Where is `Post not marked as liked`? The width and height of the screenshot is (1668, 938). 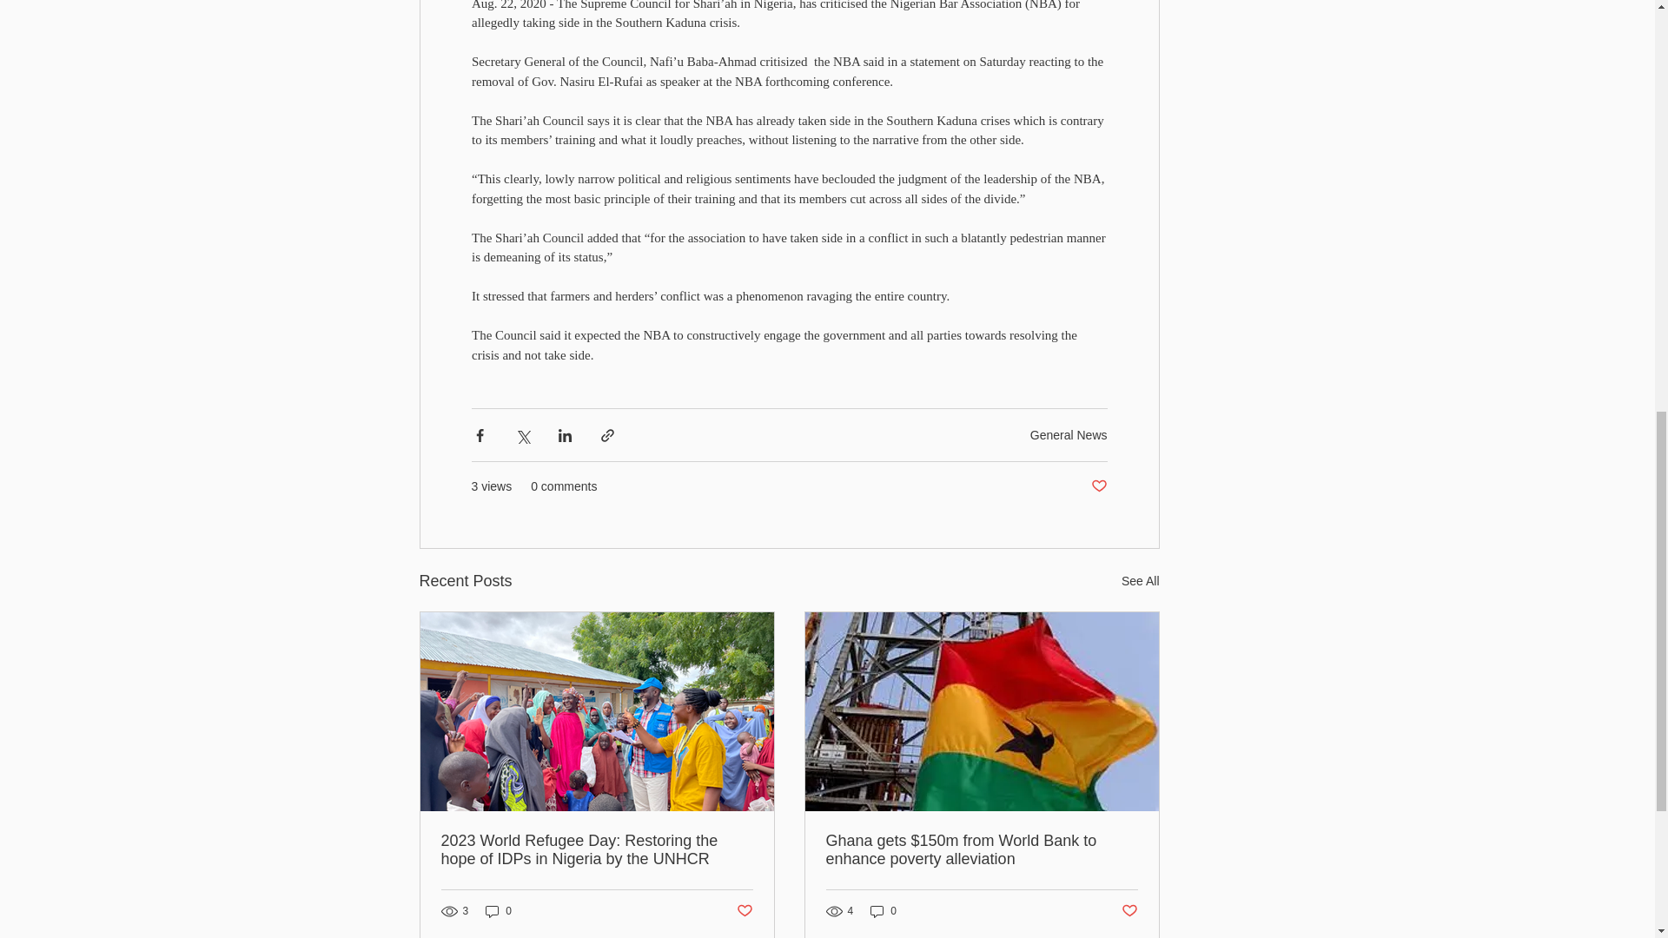
Post not marked as liked is located at coordinates (745, 910).